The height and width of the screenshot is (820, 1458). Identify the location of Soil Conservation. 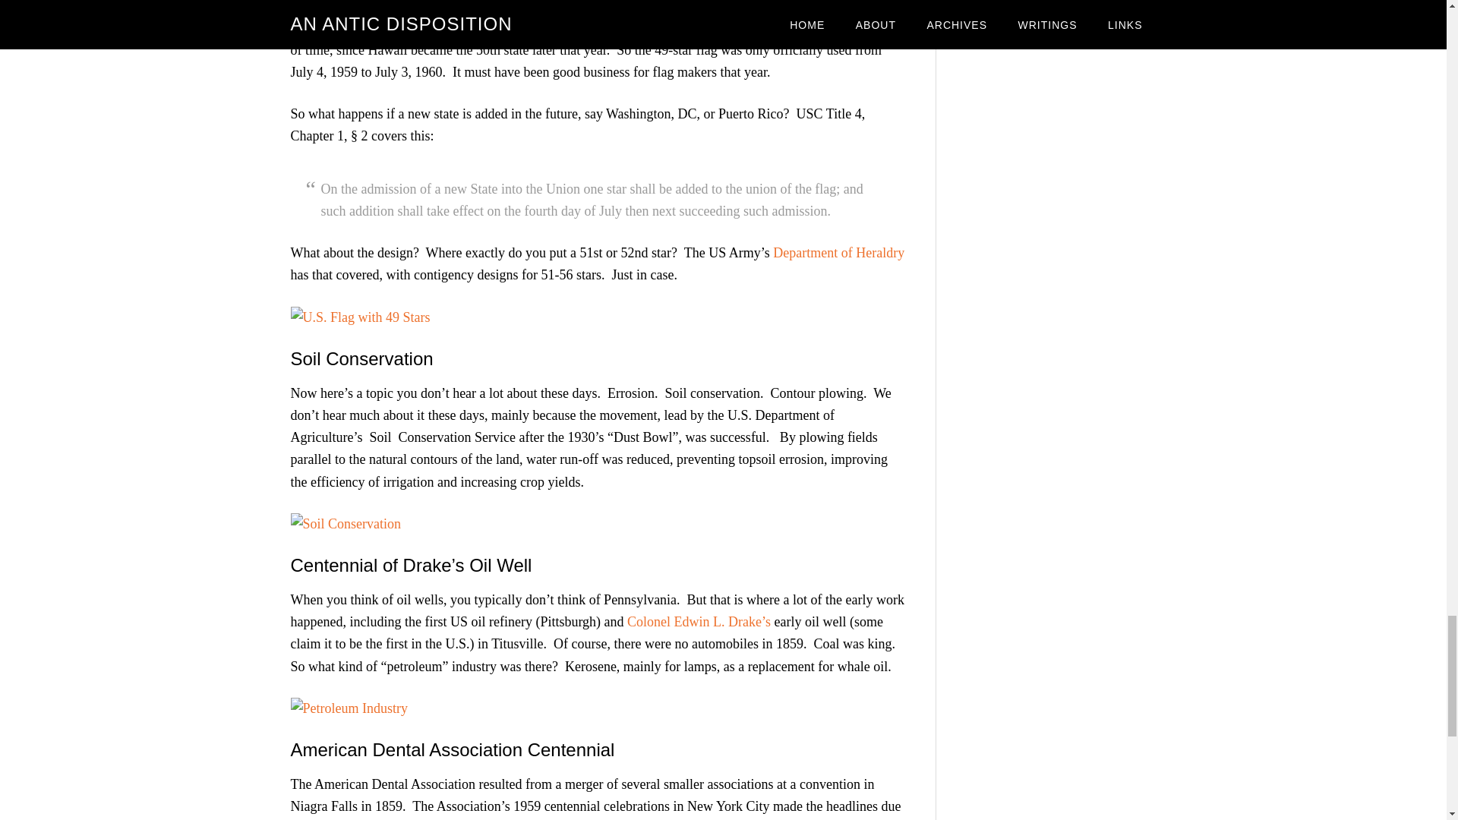
(346, 524).